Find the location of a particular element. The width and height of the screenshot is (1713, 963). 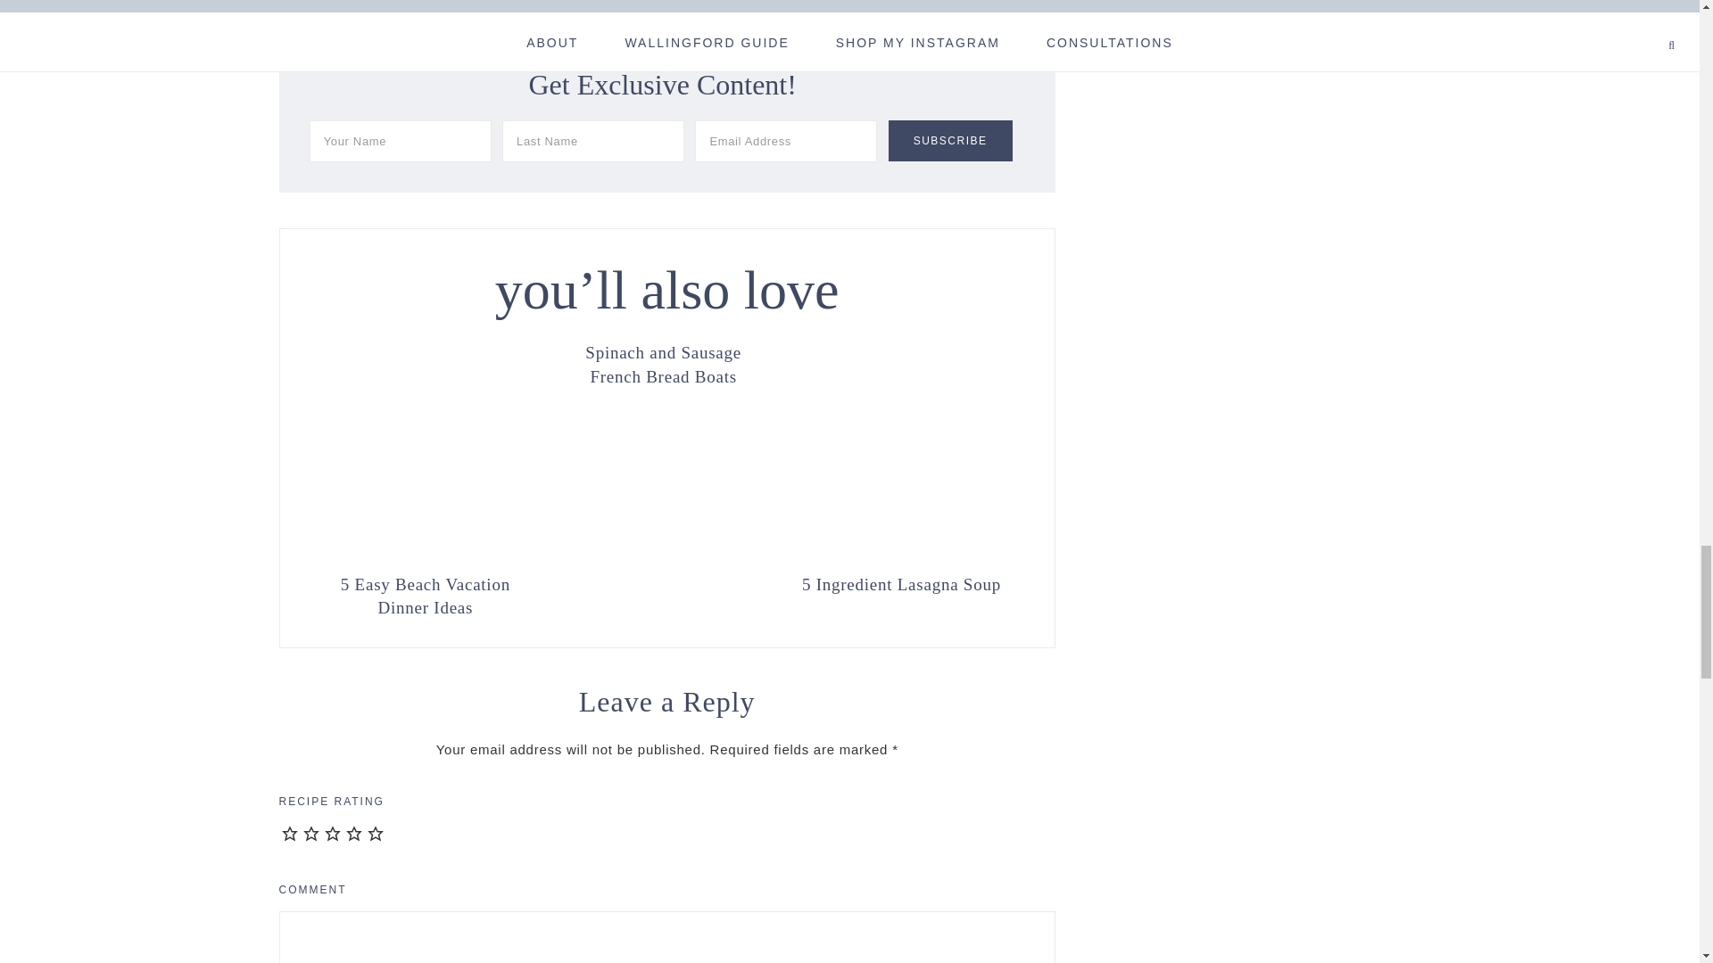

Permanent Link to 5 Ingredient Lasagna Soup is located at coordinates (901, 555).